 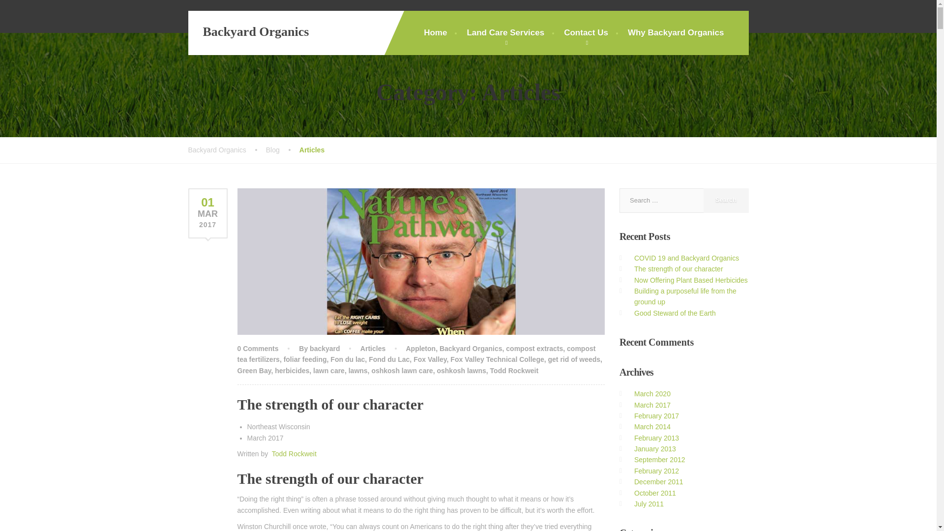 I want to click on Backyard Organics, so click(x=248, y=31).